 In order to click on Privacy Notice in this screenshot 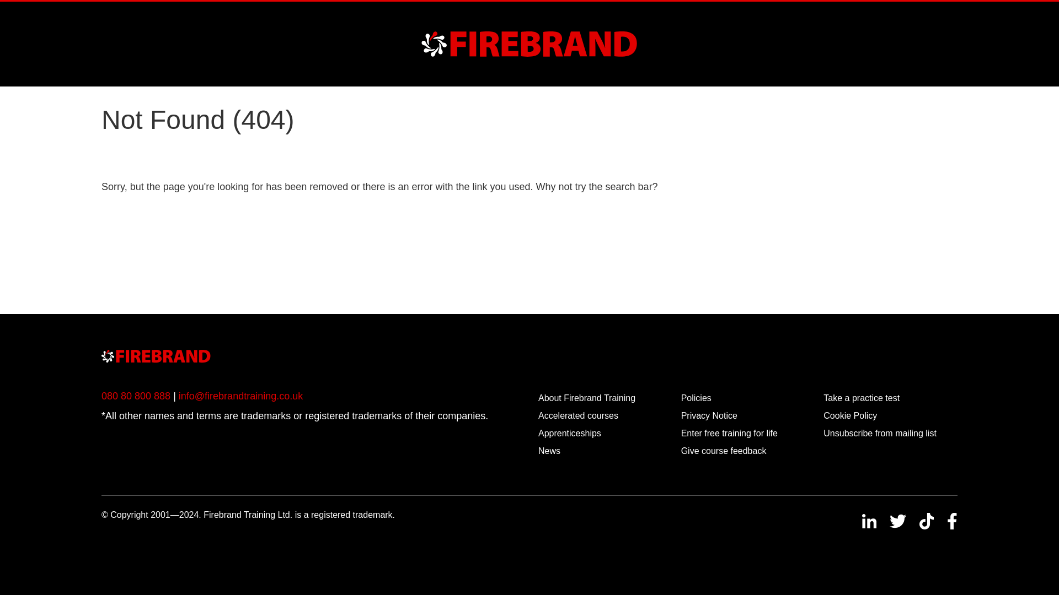, I will do `click(709, 415)`.